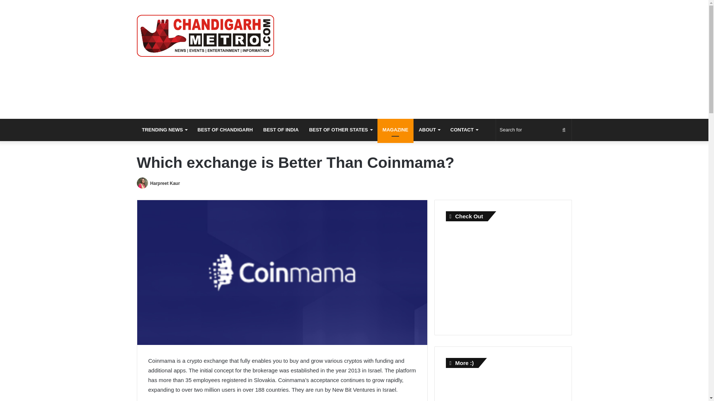 The height and width of the screenshot is (401, 714). Describe the element at coordinates (281, 130) in the screenshot. I see `BEST OF INDIA` at that location.